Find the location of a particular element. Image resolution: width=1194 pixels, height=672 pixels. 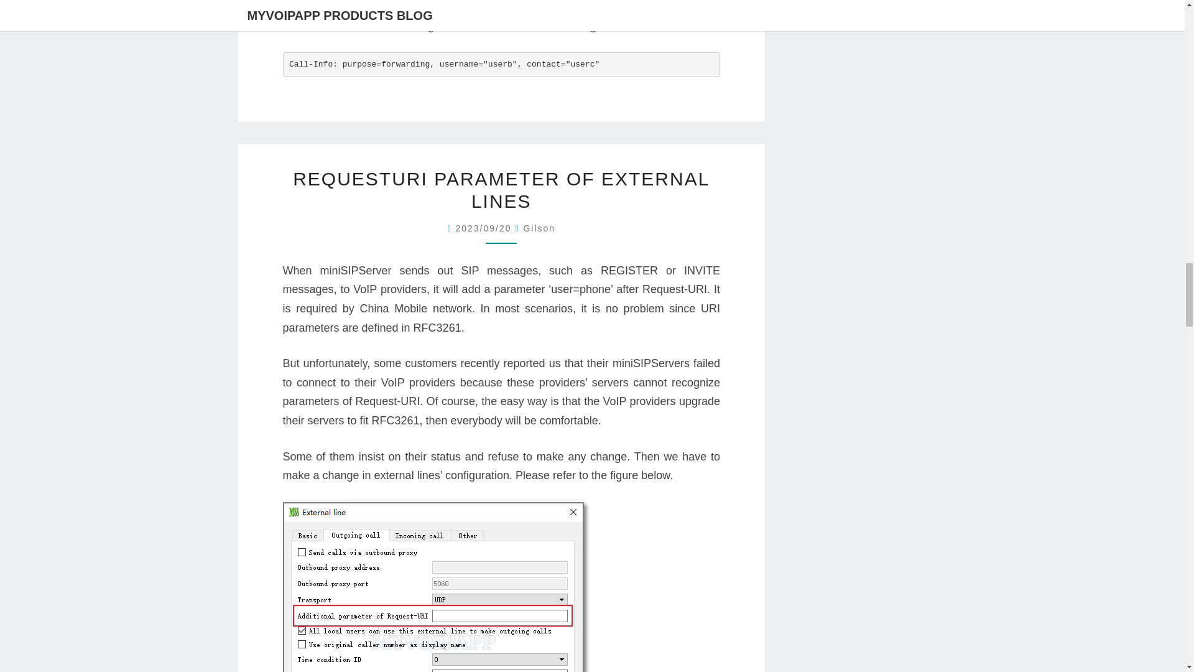

10:26 AM is located at coordinates (484, 228).